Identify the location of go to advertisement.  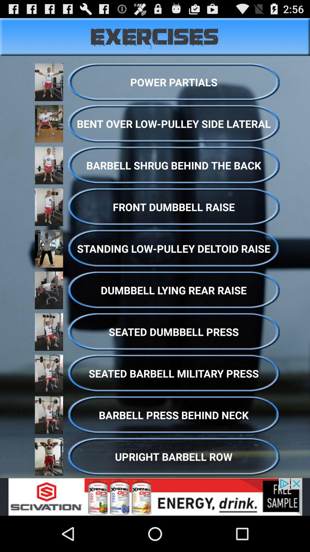
(155, 497).